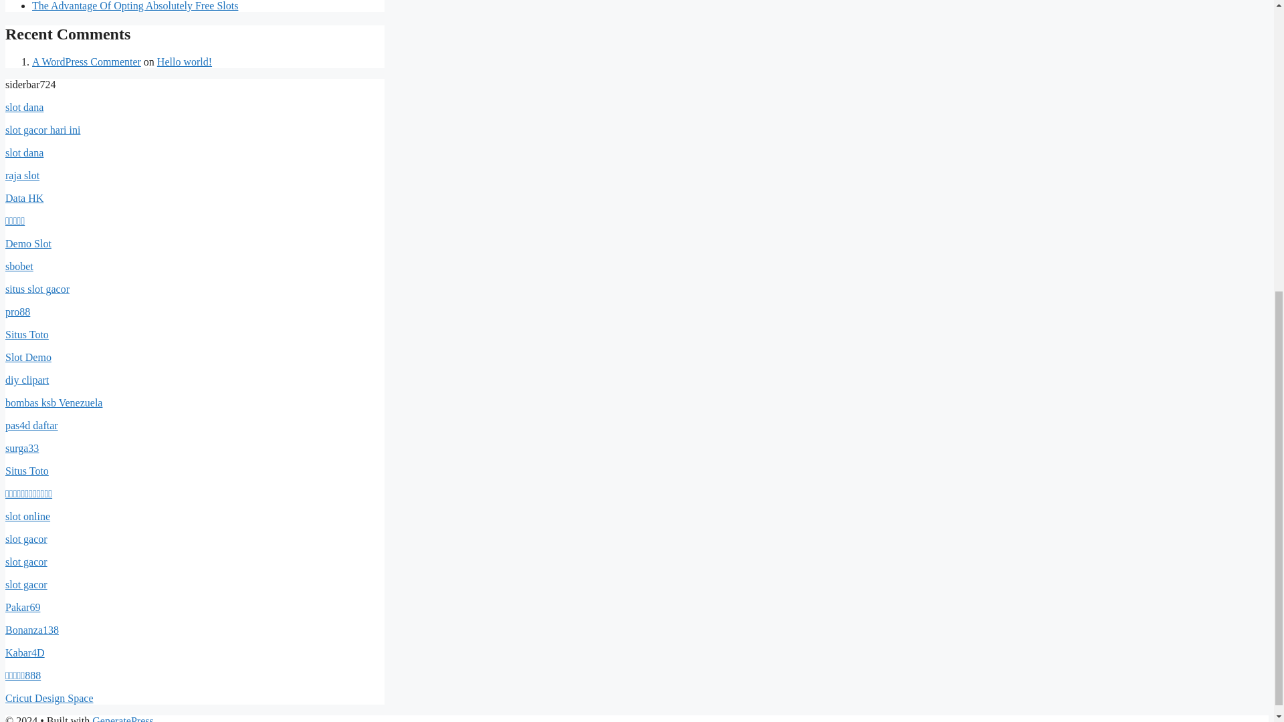  Describe the element at coordinates (135, 5) in the screenshot. I see `The Advantage Of Opting Absolutely Free Slots` at that location.